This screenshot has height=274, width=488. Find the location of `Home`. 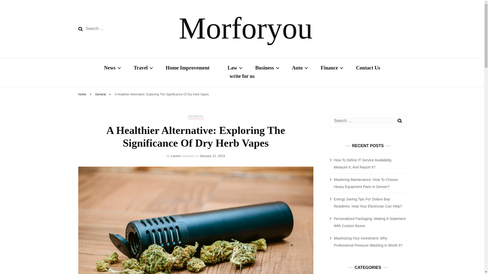

Home is located at coordinates (82, 94).